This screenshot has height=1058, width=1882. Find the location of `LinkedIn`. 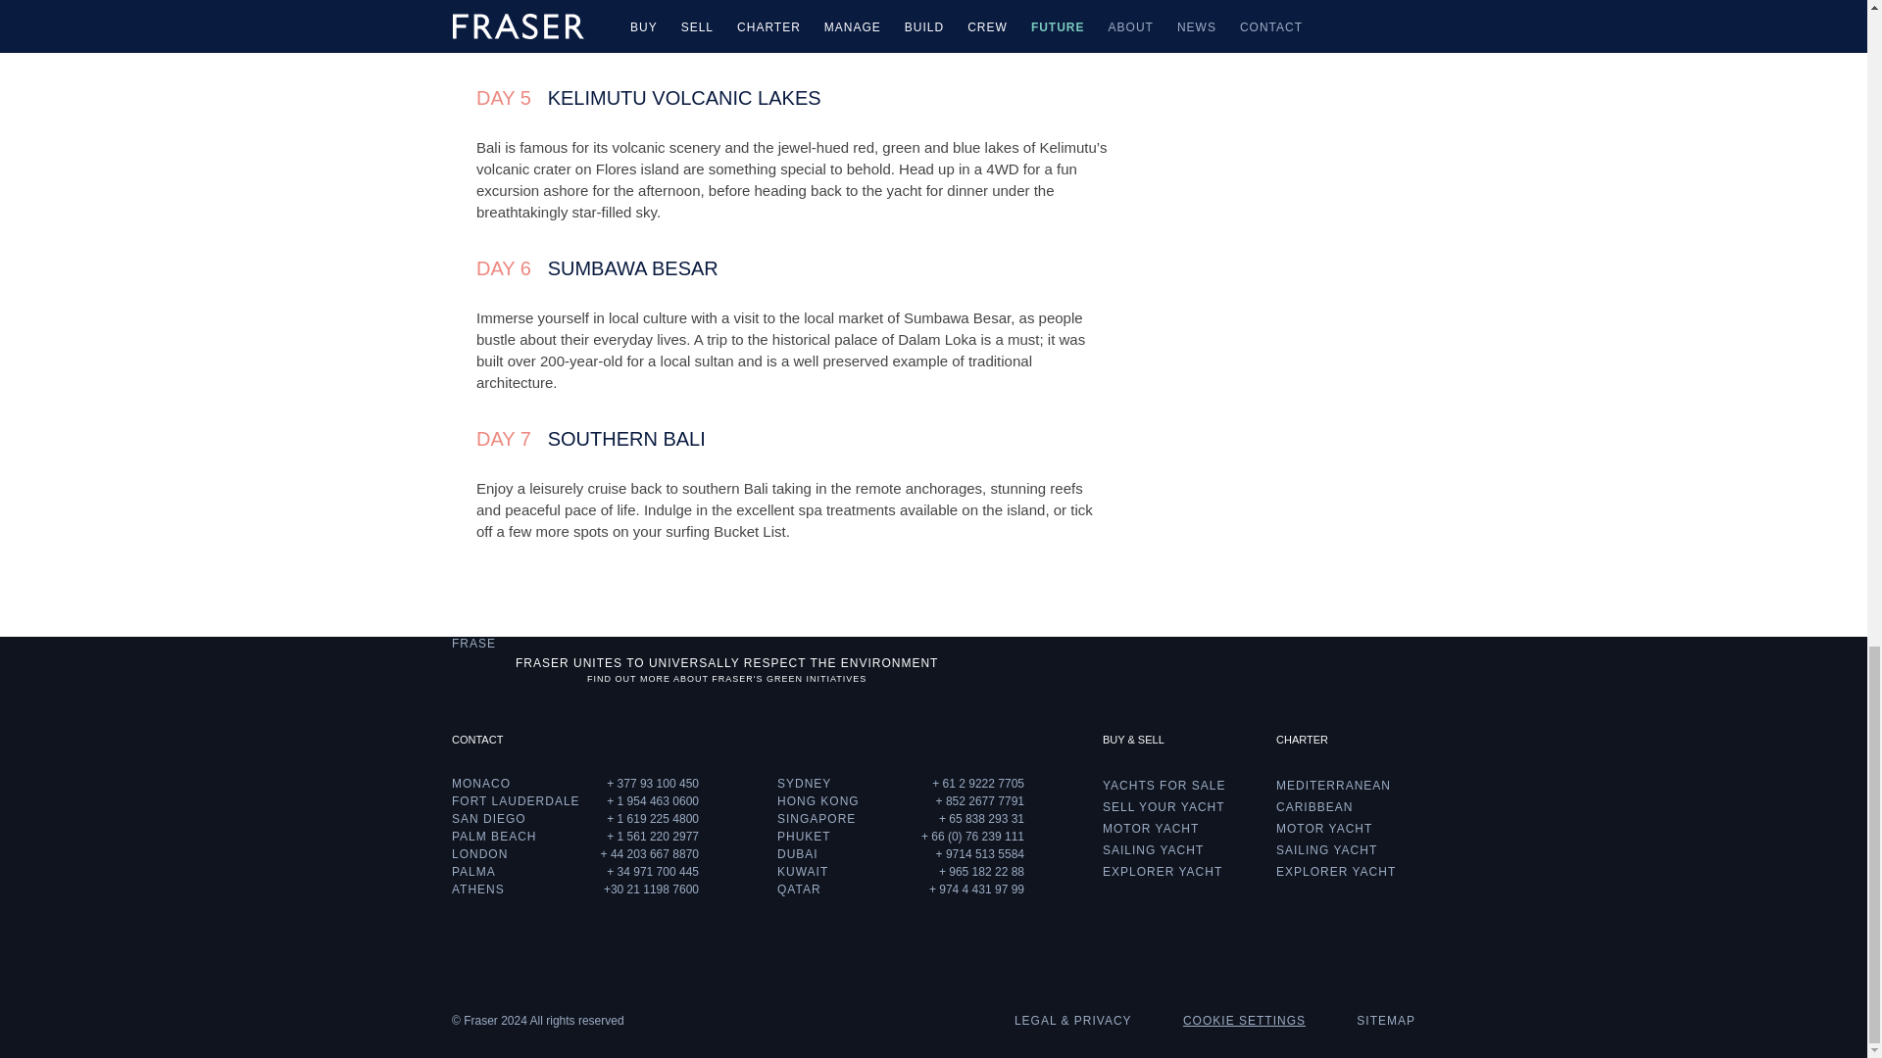

LinkedIn is located at coordinates (1321, 672).